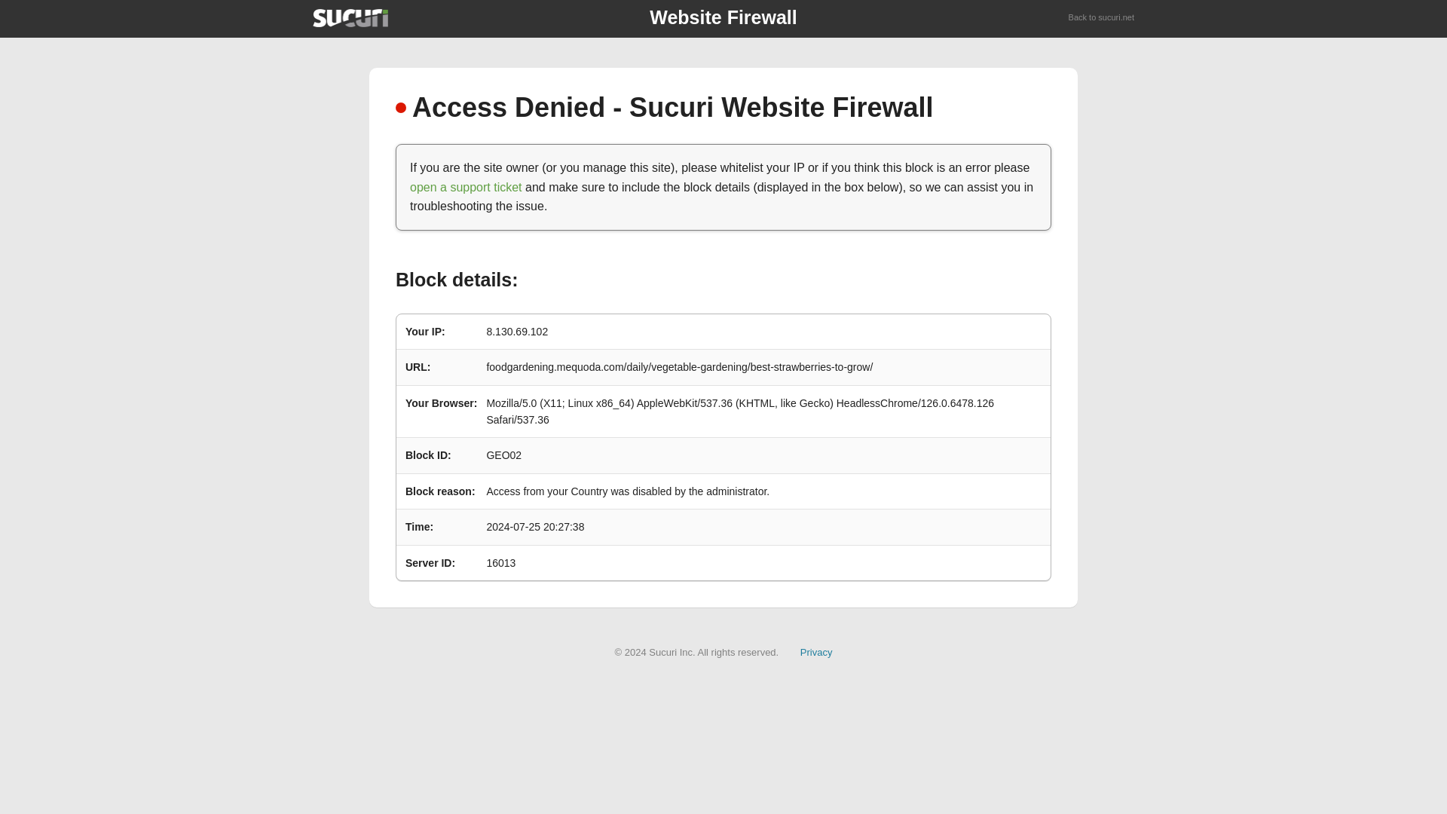 This screenshot has height=814, width=1447. What do you see at coordinates (816, 651) in the screenshot?
I see `Privacy` at bounding box center [816, 651].